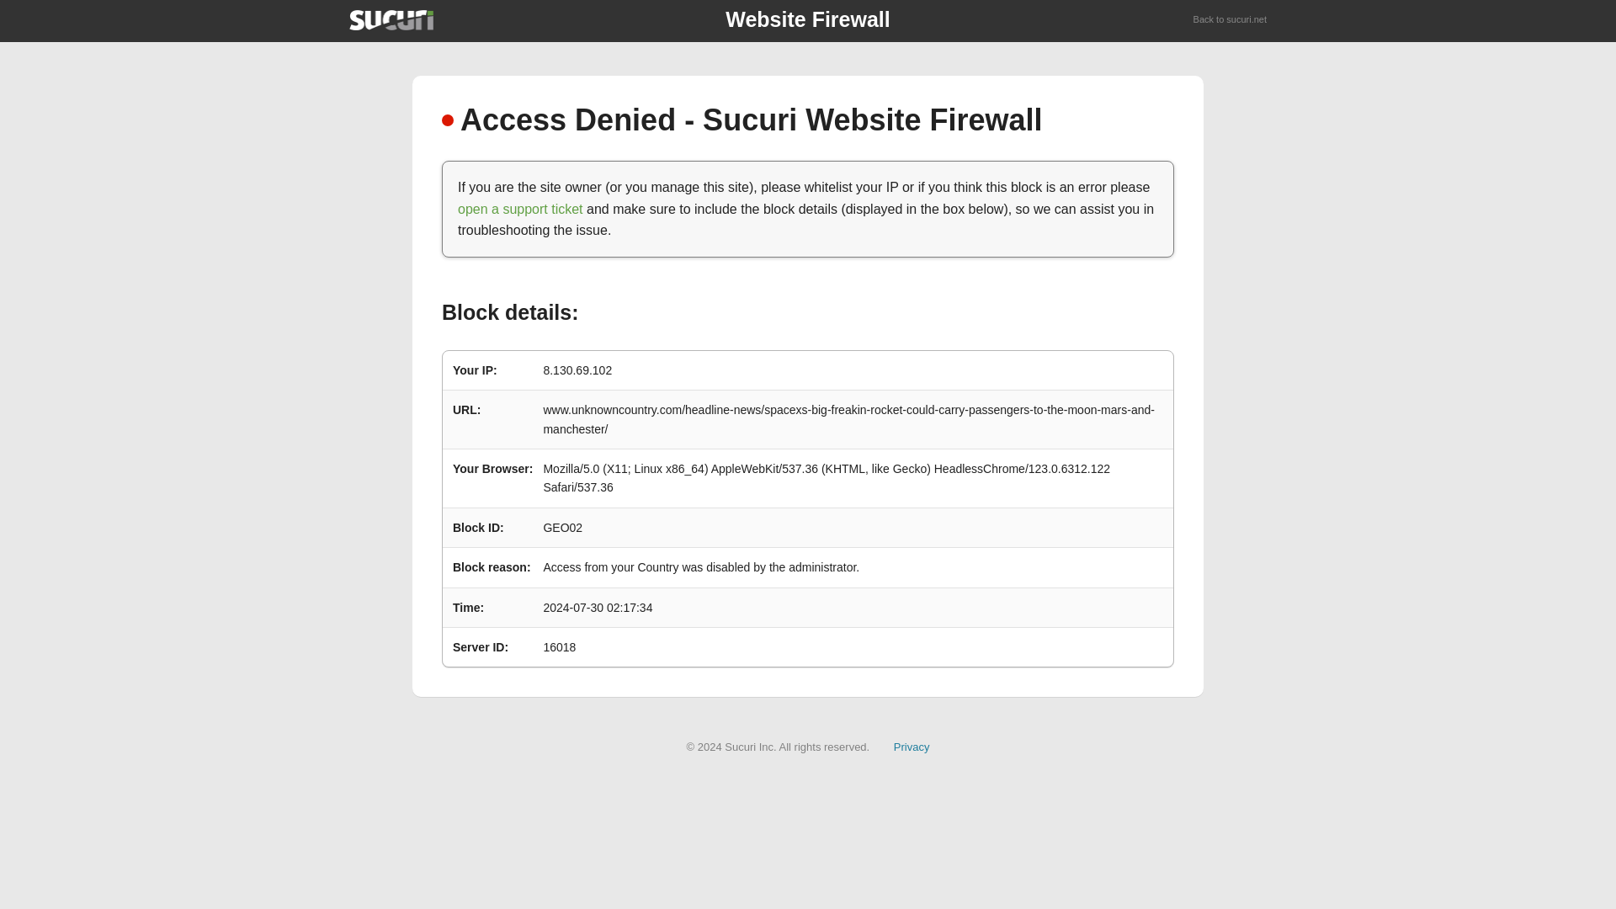 This screenshot has height=909, width=1616. I want to click on Privacy, so click(912, 747).